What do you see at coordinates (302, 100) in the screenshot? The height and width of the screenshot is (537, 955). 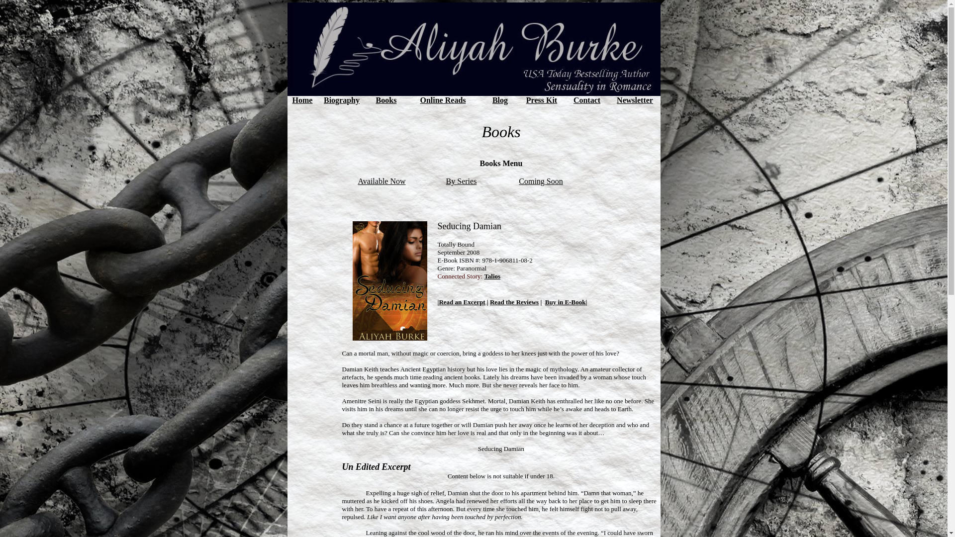 I see `Home` at bounding box center [302, 100].